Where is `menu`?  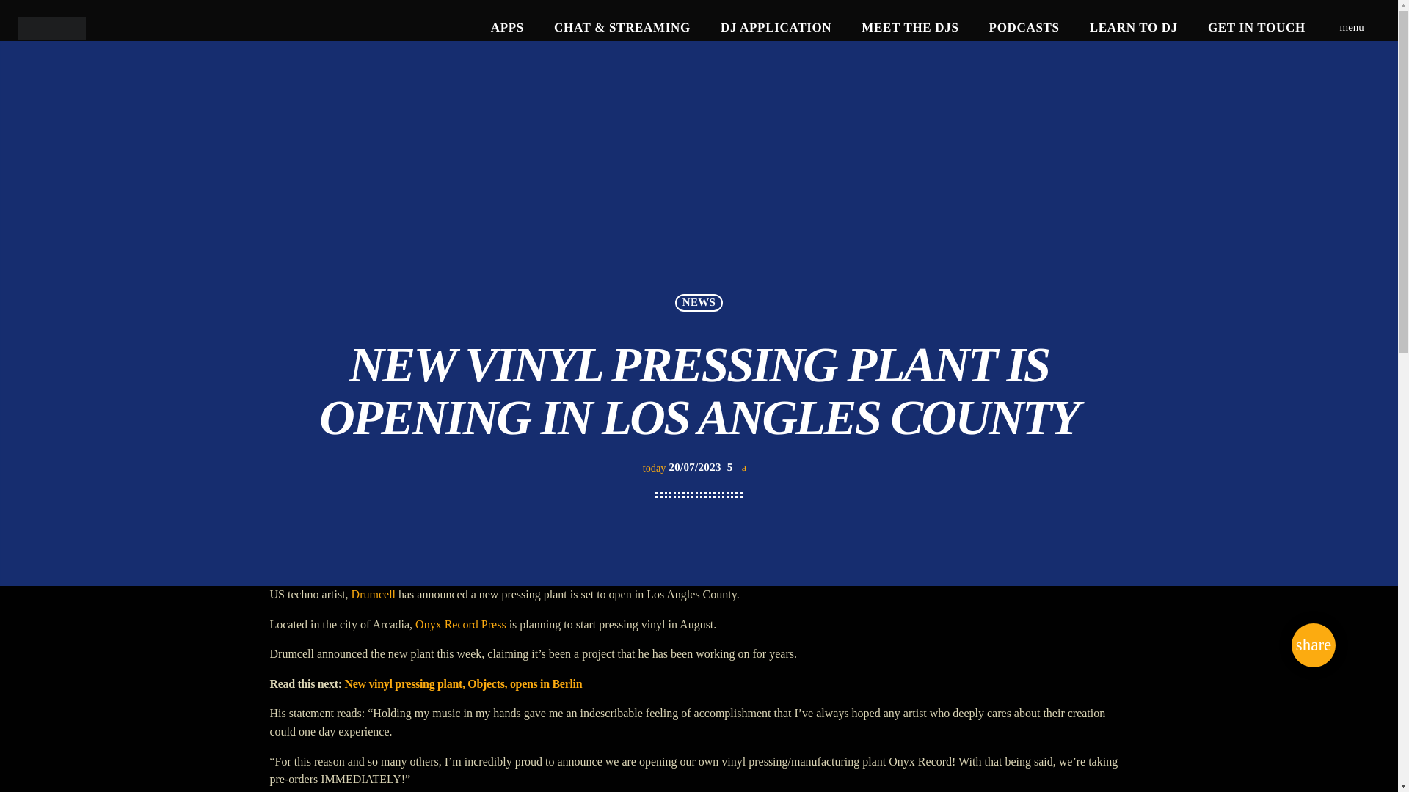
menu is located at coordinates (1352, 28).